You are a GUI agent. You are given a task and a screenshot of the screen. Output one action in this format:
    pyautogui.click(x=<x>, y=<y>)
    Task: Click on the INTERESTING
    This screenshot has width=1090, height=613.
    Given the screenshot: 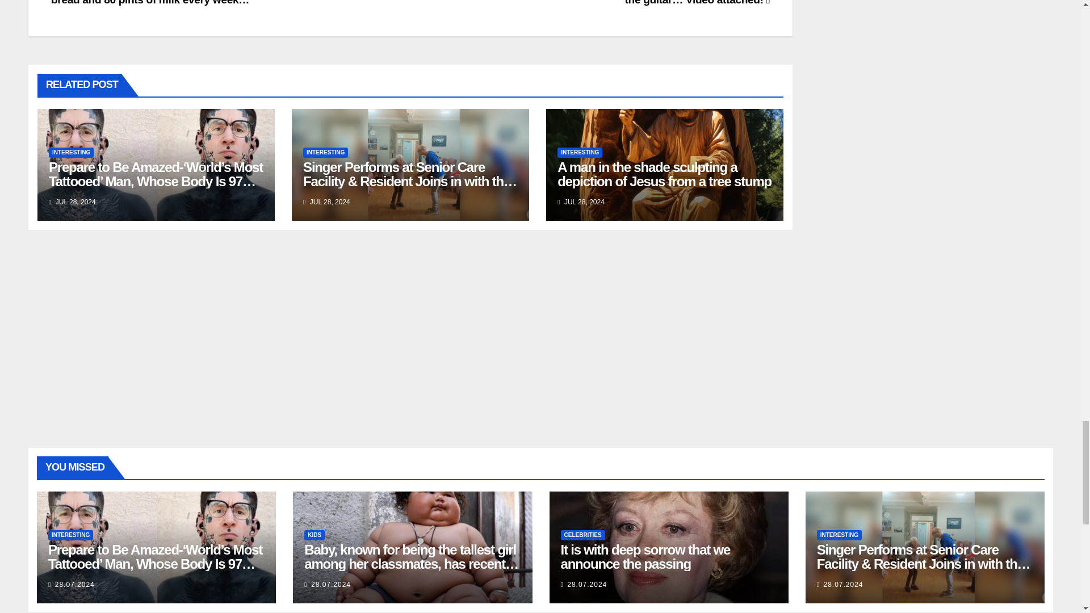 What is the action you would take?
    pyautogui.click(x=72, y=152)
    